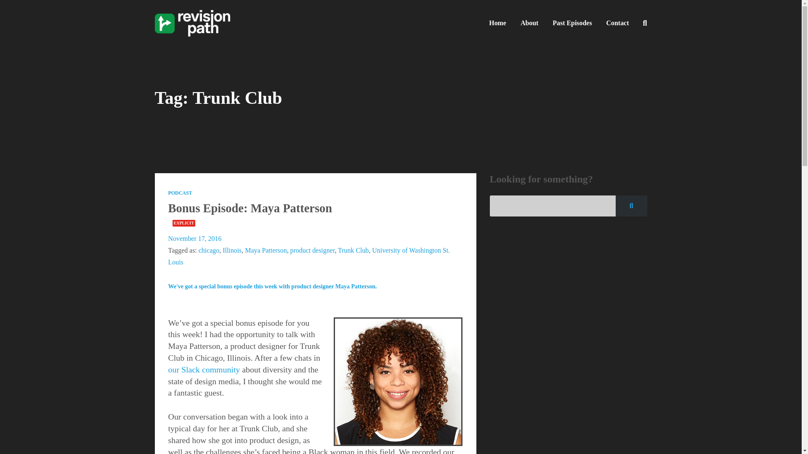  What do you see at coordinates (250, 208) in the screenshot?
I see `Bonus Episode: Maya Patterson` at bounding box center [250, 208].